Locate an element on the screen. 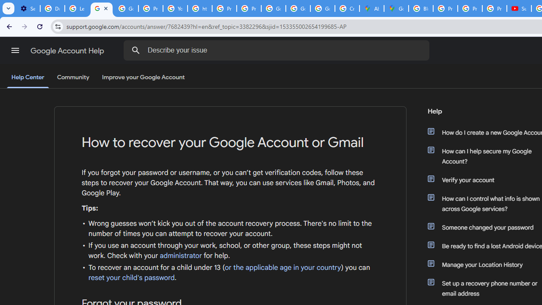 This screenshot has width=542, height=305. Improve your Google Account is located at coordinates (144, 78).